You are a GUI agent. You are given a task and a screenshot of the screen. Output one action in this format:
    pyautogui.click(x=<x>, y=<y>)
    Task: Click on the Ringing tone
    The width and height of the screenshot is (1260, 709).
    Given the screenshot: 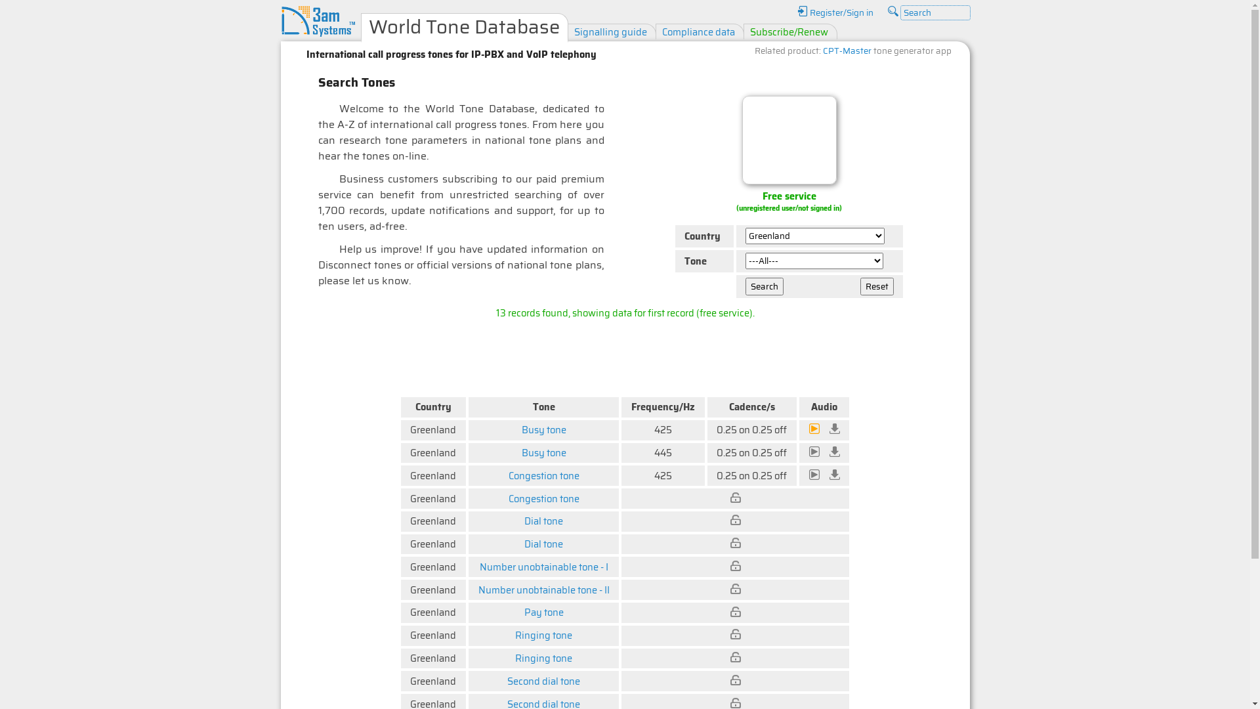 What is the action you would take?
    pyautogui.click(x=543, y=635)
    